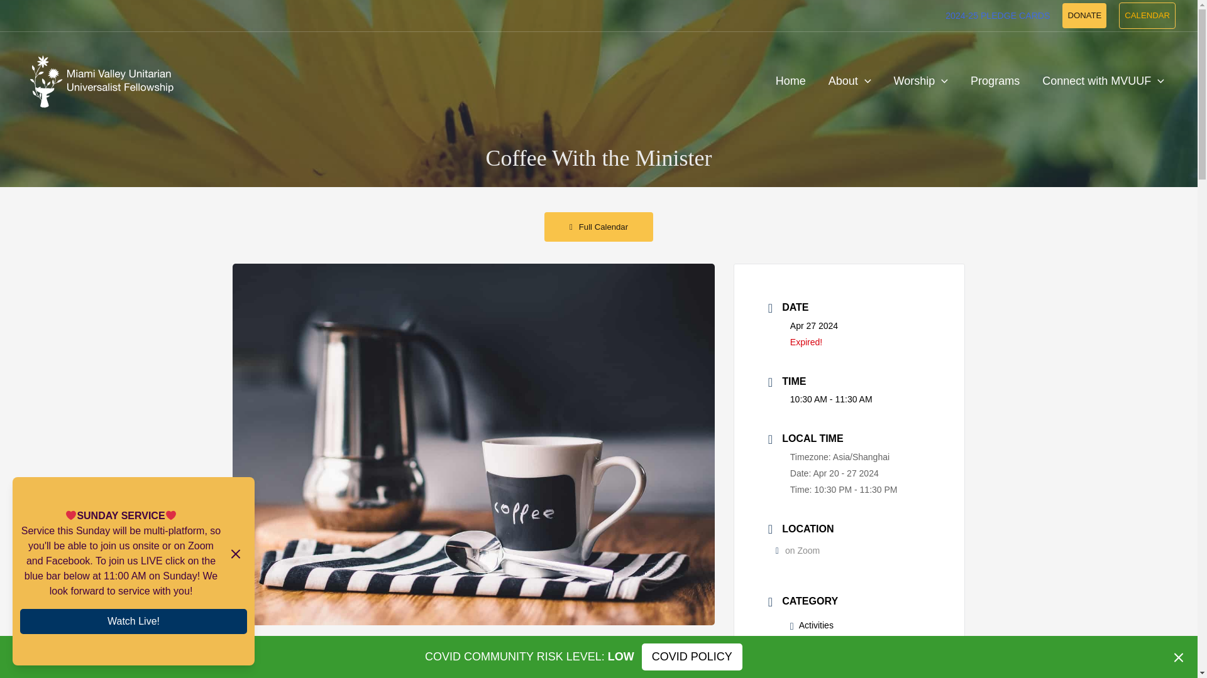  Describe the element at coordinates (1147, 16) in the screenshot. I see `CALENDAR` at that location.